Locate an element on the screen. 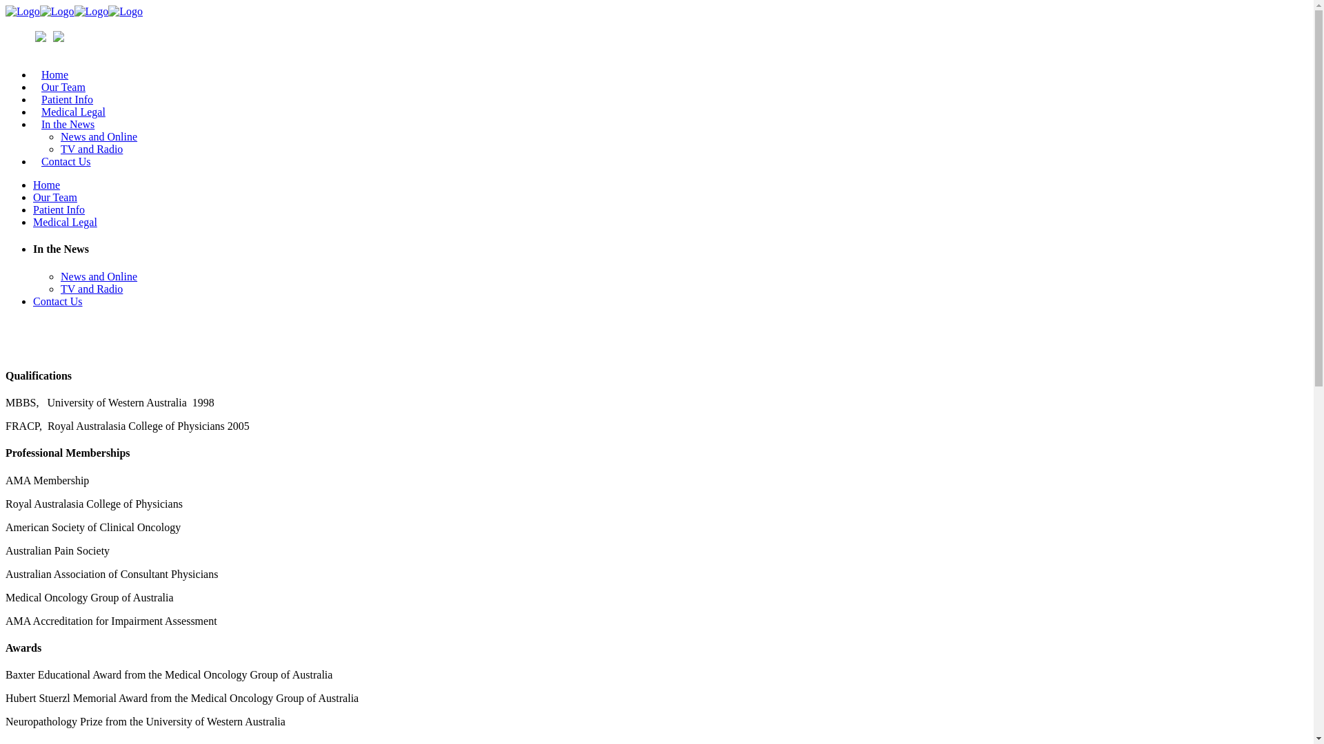 The height and width of the screenshot is (744, 1324). Contact Us is located at coordinates (58, 302).